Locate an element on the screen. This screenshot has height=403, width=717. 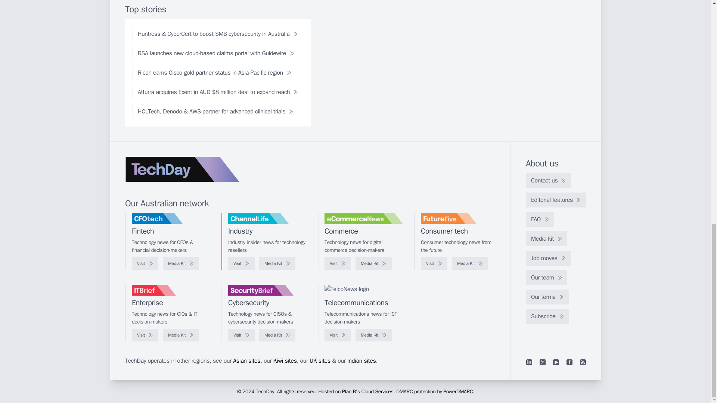
Ricoh earns Cisco gold partner status in Asia-Pacific region is located at coordinates (214, 72).